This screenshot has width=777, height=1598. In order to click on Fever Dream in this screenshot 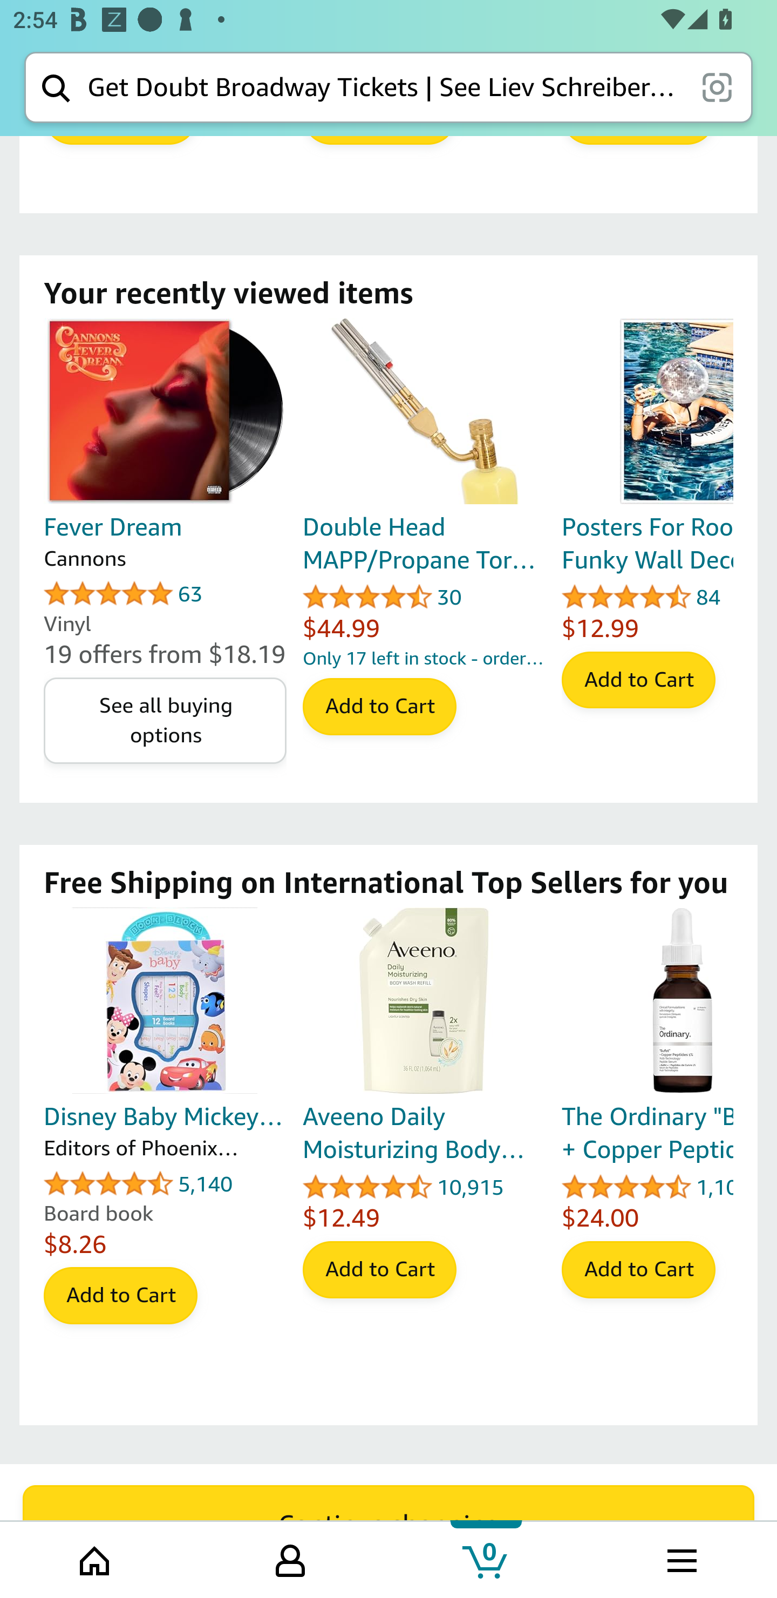, I will do `click(165, 411)`.